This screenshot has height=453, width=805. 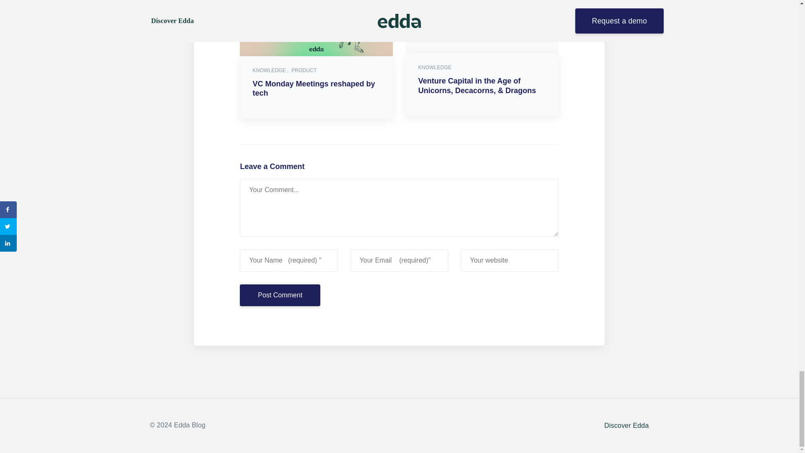 What do you see at coordinates (280, 295) in the screenshot?
I see `Post Comment` at bounding box center [280, 295].